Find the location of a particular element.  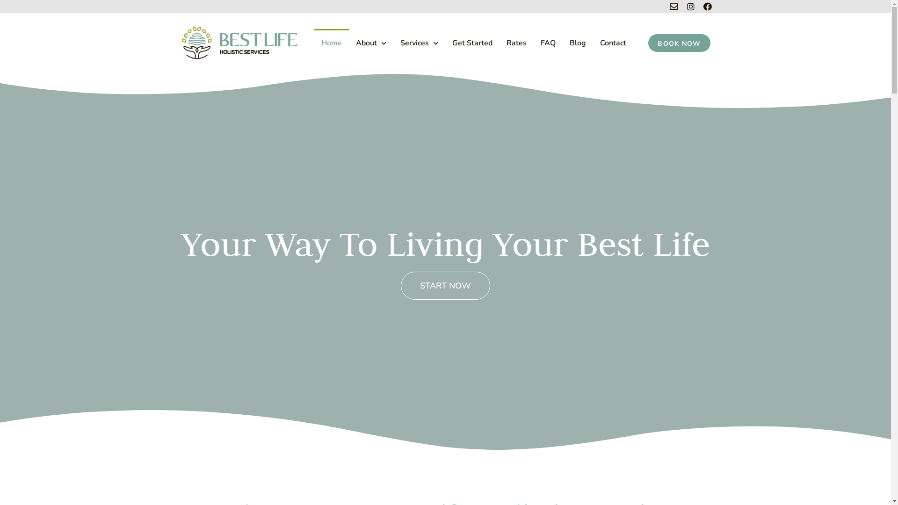

Blog is located at coordinates (577, 43).